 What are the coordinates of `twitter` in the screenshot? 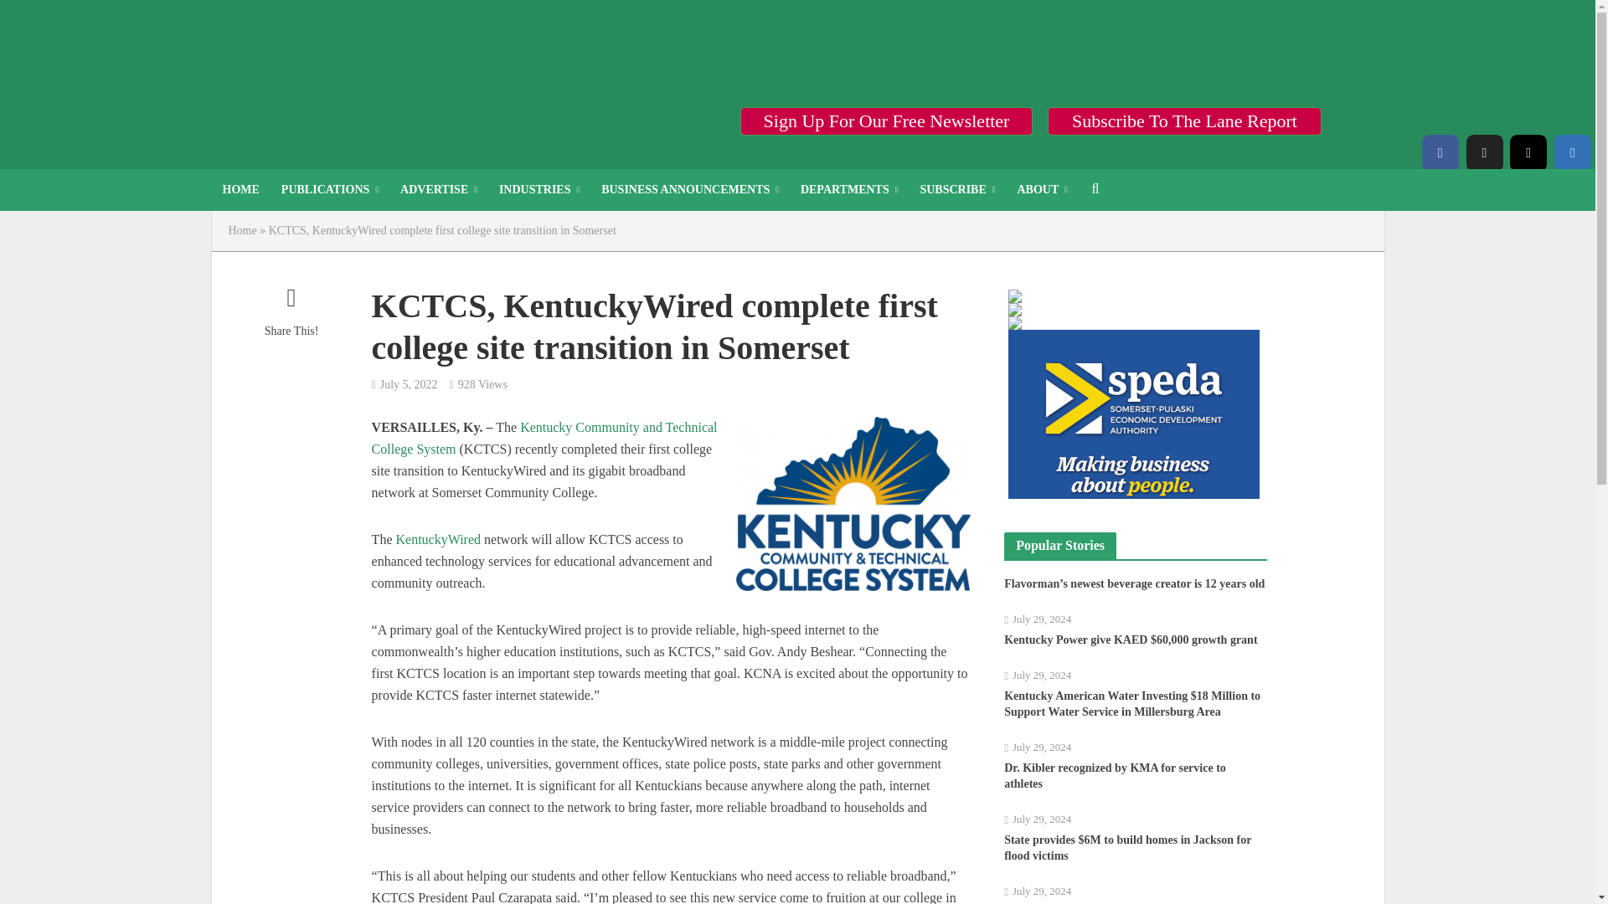 It's located at (1483, 152).